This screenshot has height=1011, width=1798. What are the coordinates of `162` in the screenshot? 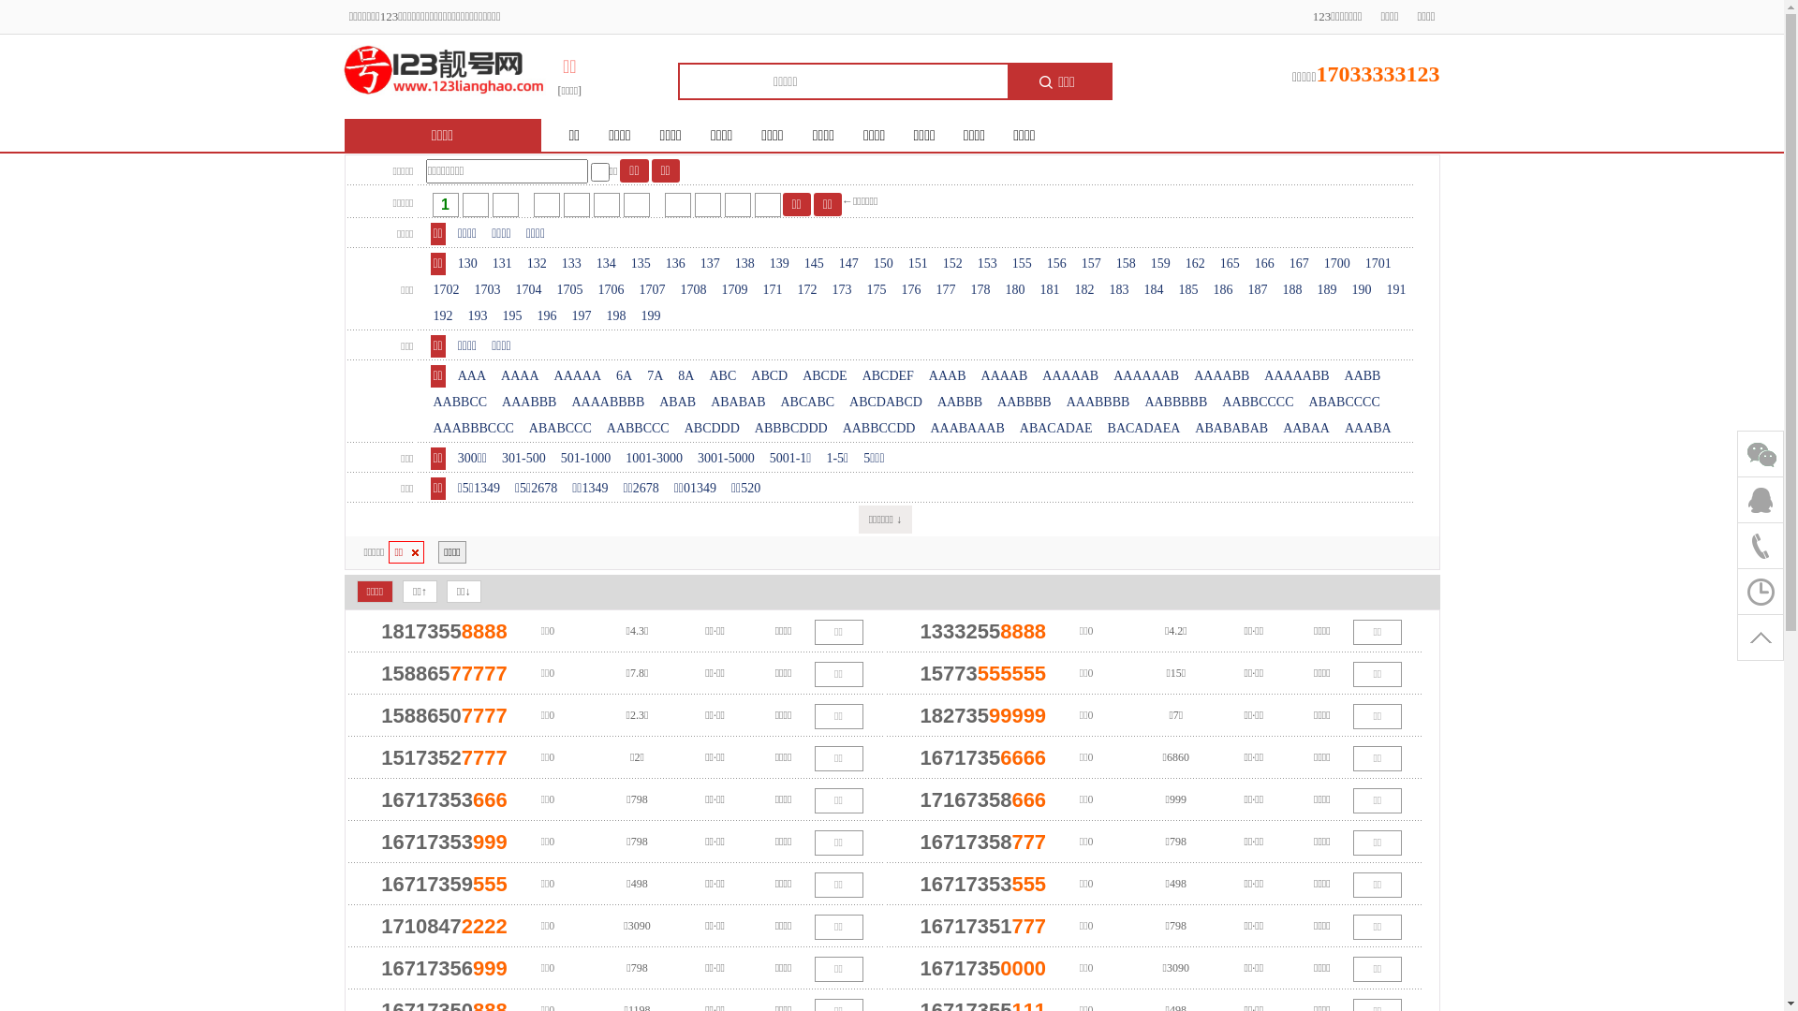 It's located at (1195, 264).